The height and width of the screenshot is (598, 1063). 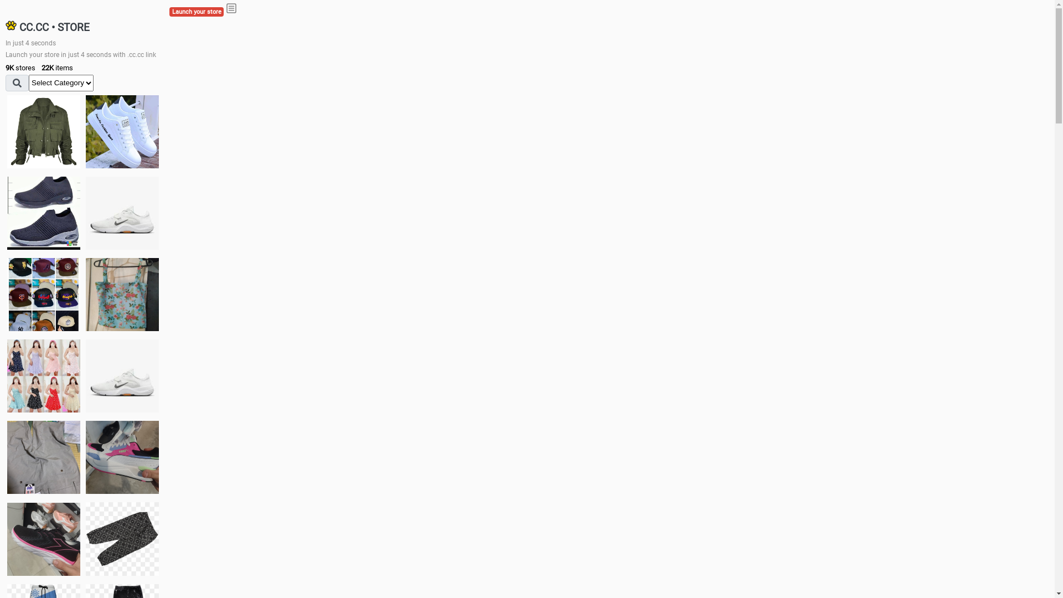 I want to click on Short pant, so click(x=122, y=539).